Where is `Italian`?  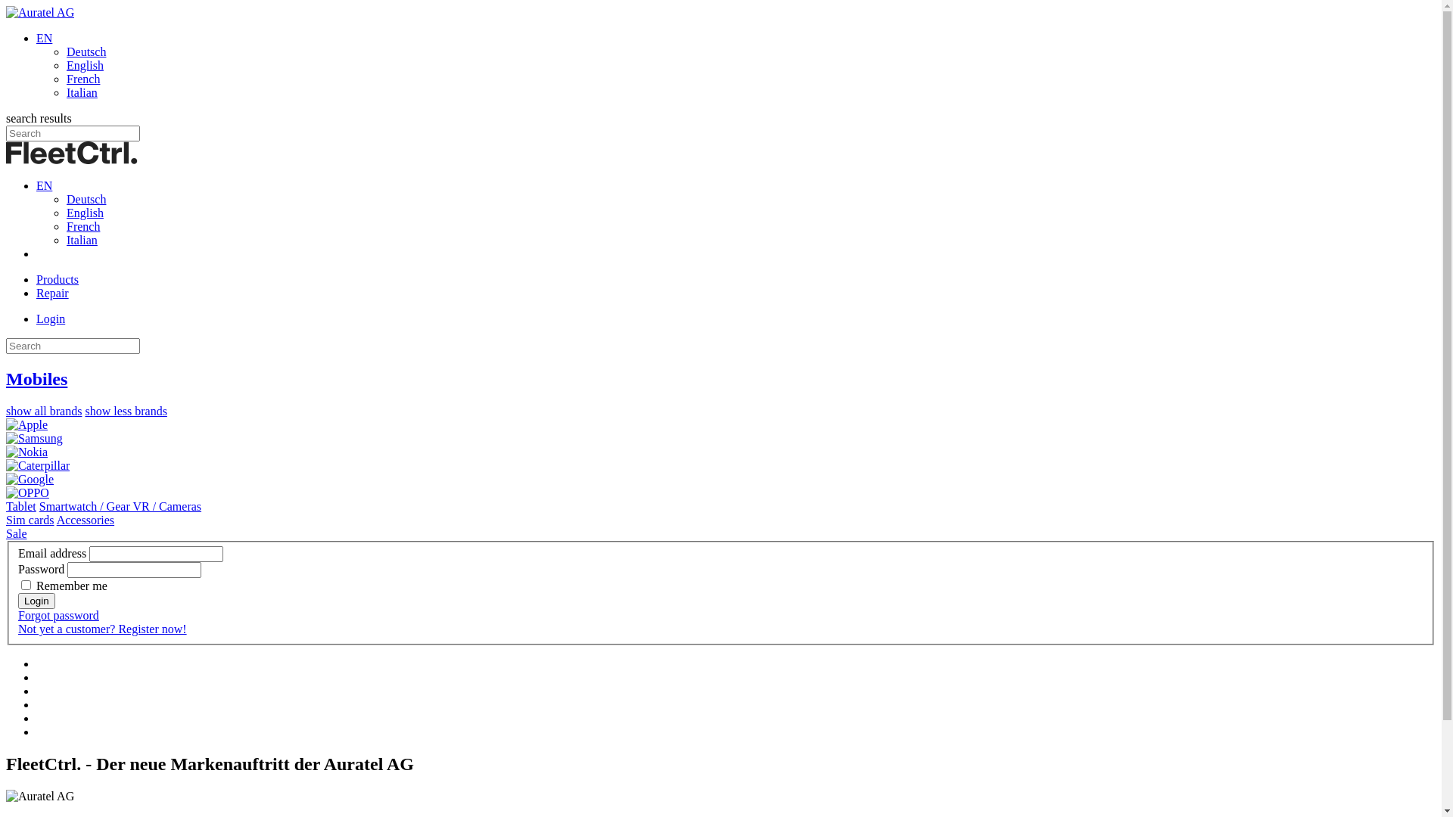
Italian is located at coordinates (82, 92).